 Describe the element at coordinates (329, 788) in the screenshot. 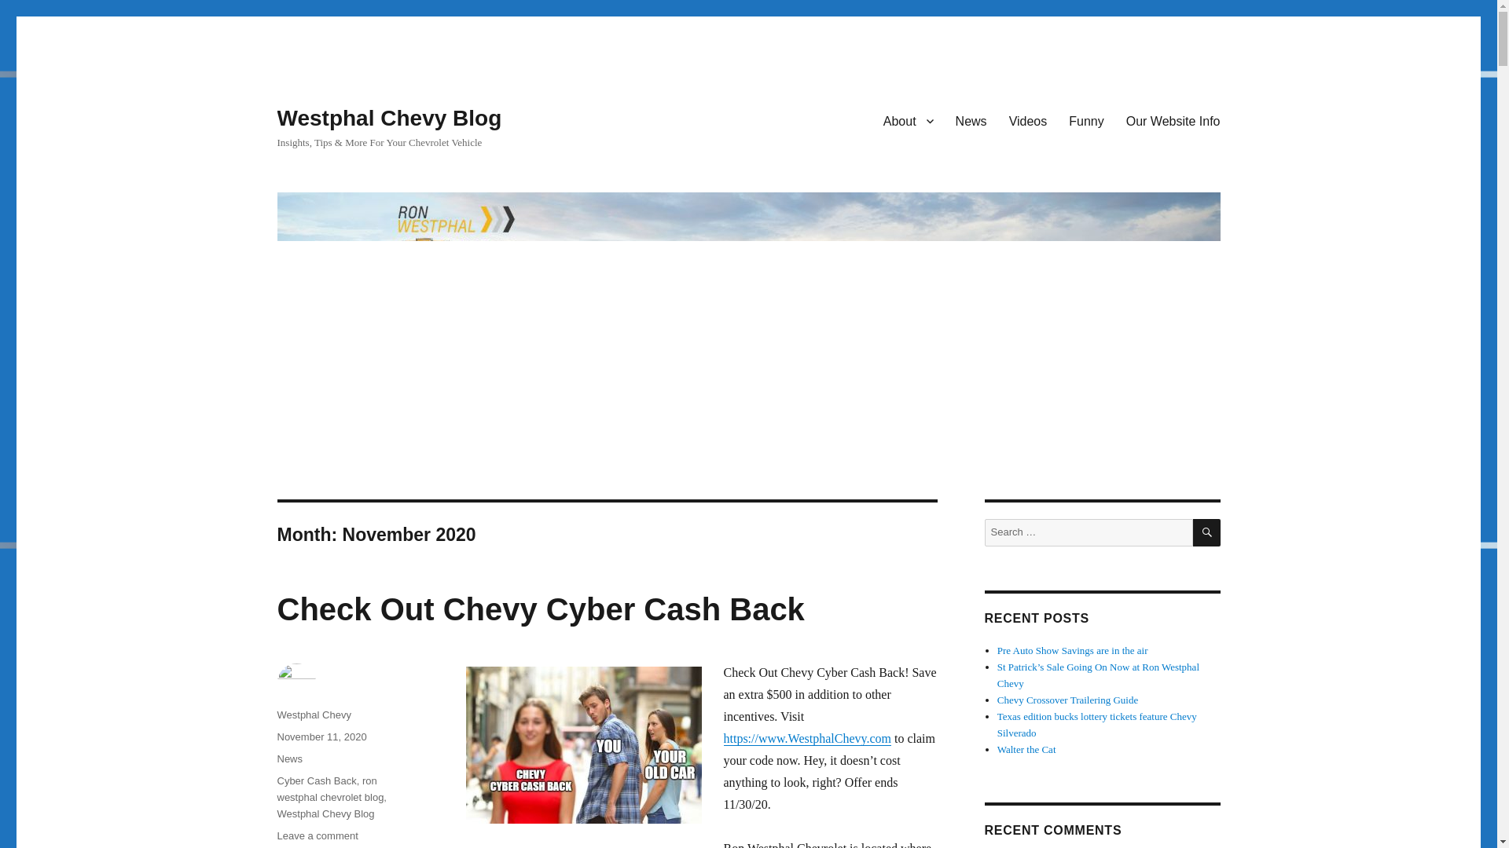

I see `News` at that location.